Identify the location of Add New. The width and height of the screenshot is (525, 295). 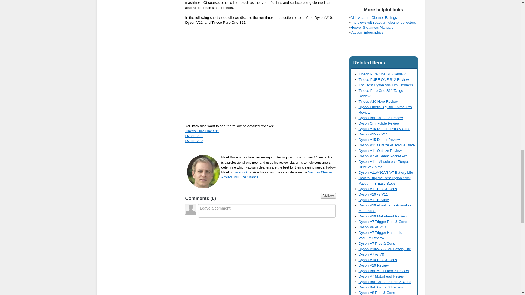
(328, 196).